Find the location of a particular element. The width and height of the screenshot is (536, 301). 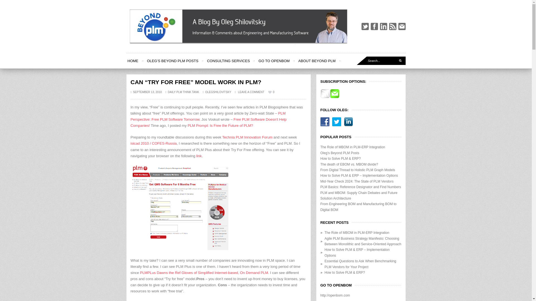

The Role of MBOM in PLM-ERP Integration is located at coordinates (353, 147).